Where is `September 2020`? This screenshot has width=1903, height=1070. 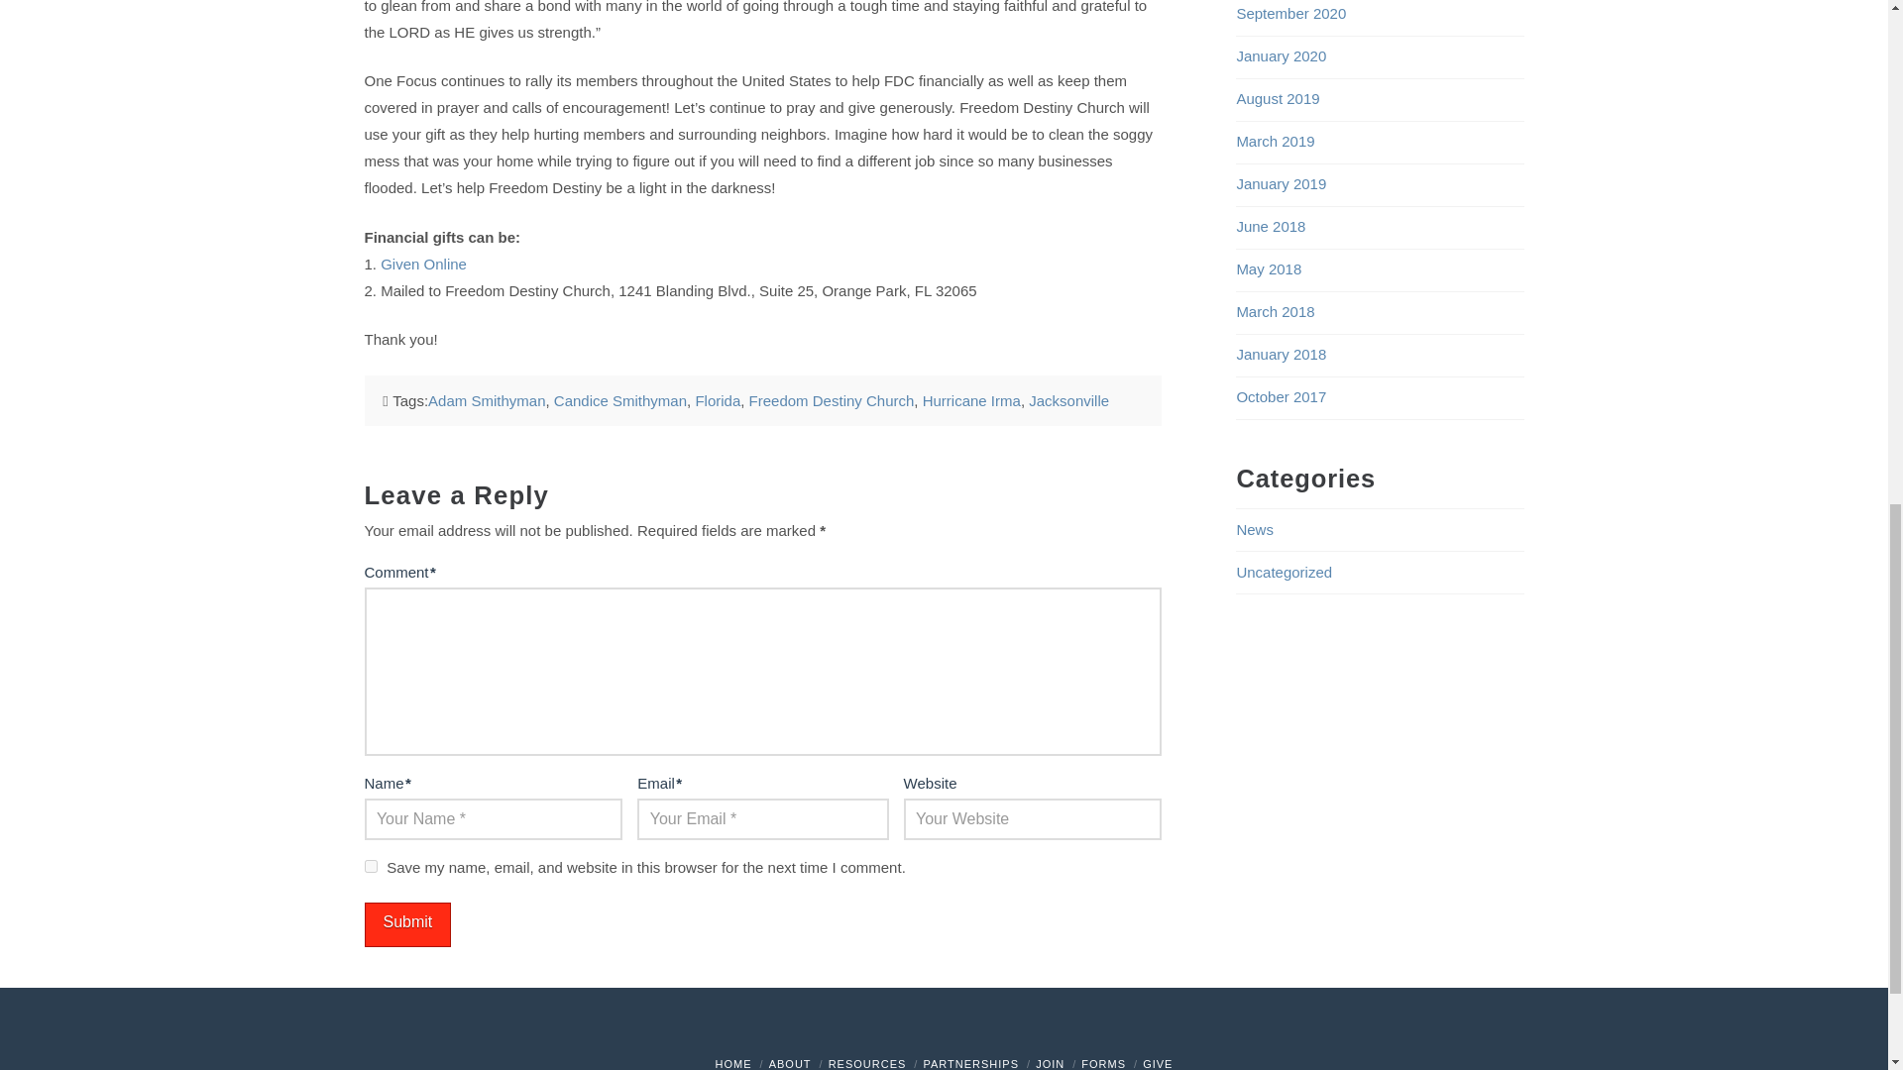
September 2020 is located at coordinates (1290, 13).